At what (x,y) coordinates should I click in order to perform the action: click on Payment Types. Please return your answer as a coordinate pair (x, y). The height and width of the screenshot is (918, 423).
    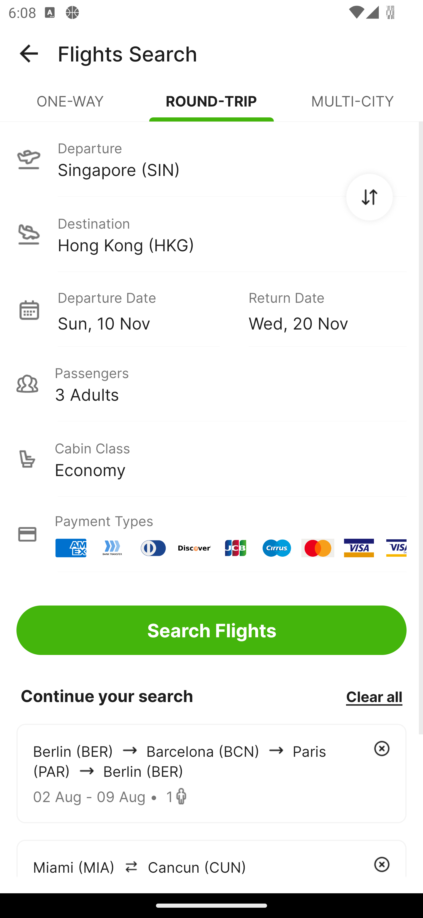
    Looking at the image, I should click on (211, 534).